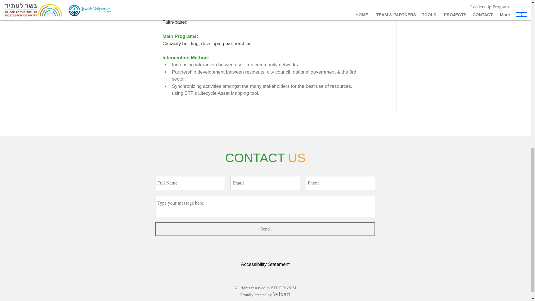 This screenshot has width=535, height=301. I want to click on Wixart, so click(281, 294).